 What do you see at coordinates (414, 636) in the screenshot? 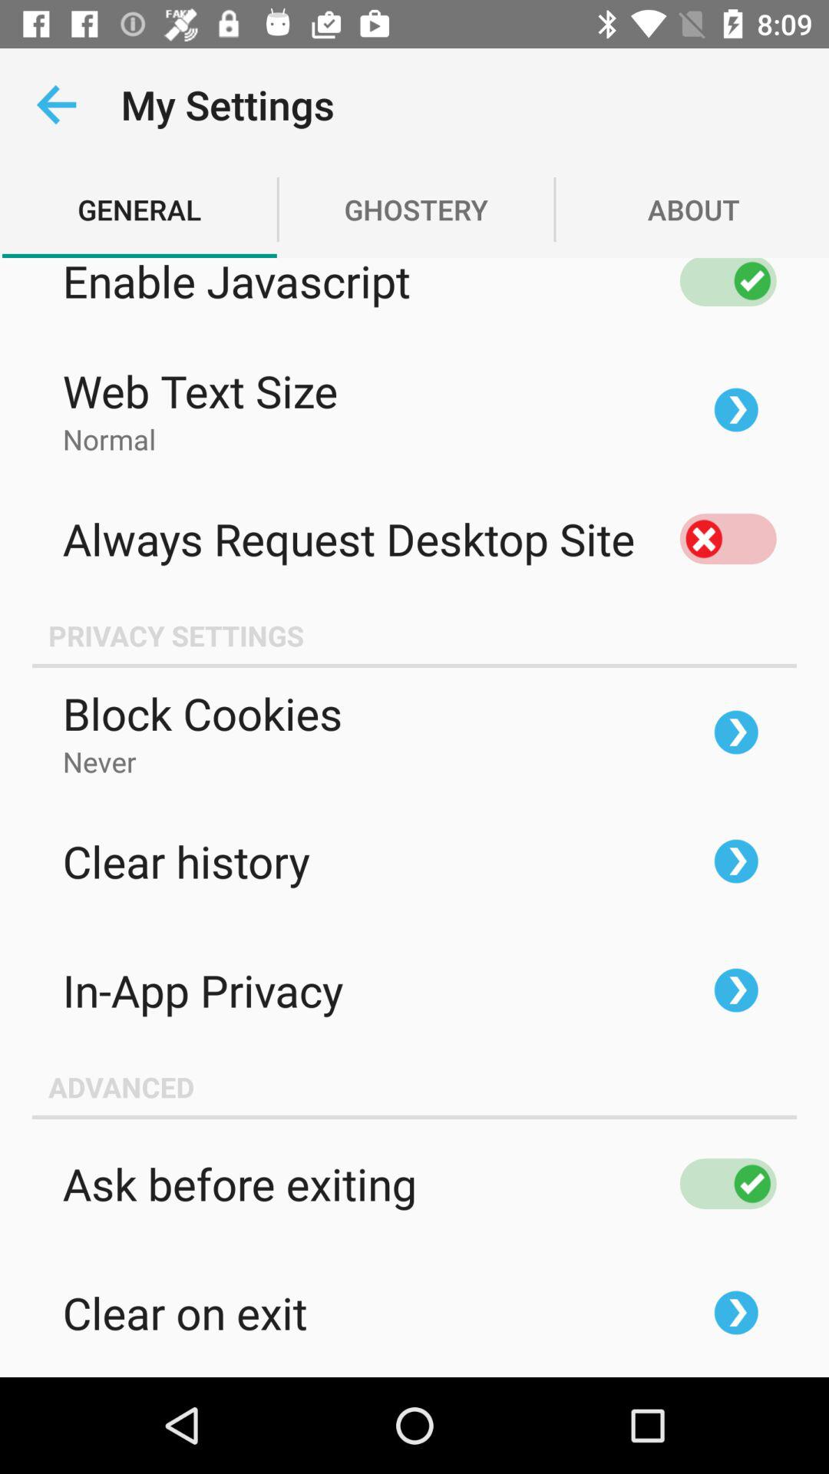
I see `flip to privacy settings icon` at bounding box center [414, 636].